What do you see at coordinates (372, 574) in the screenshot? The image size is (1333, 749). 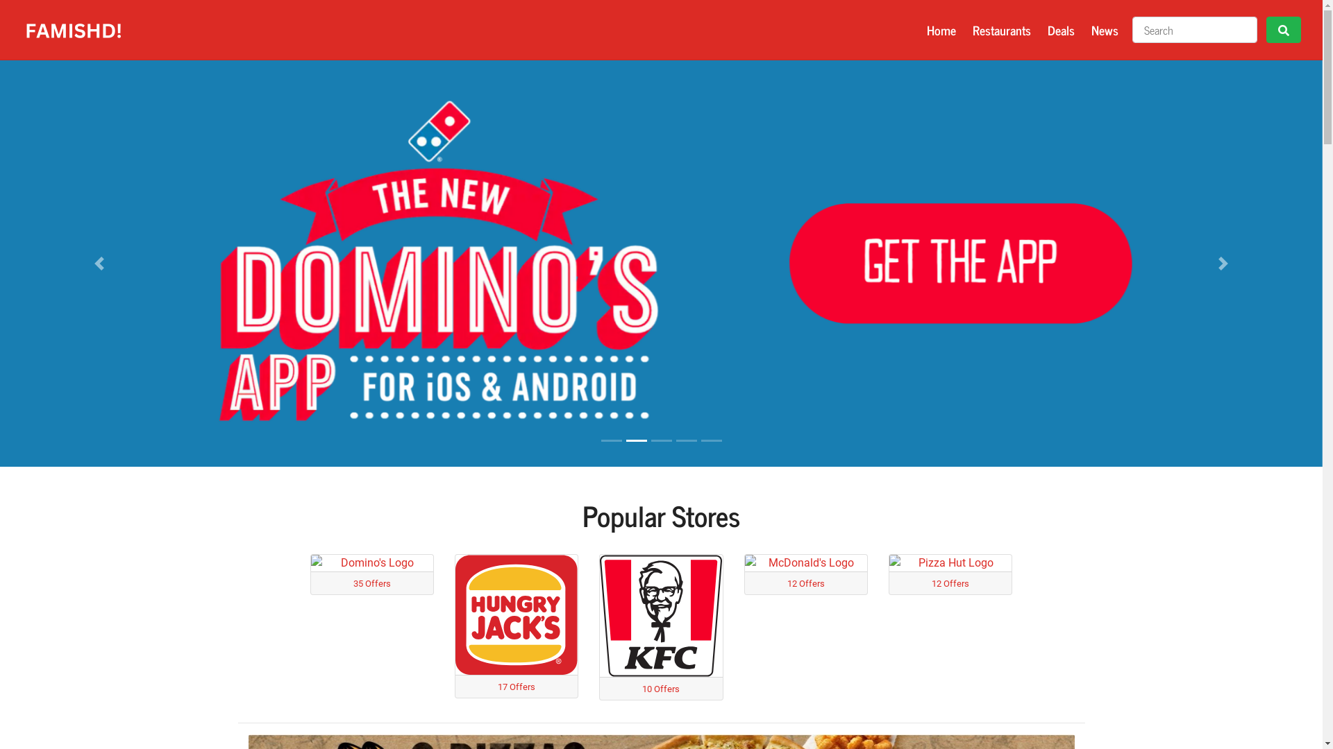 I see `35 Offers` at bounding box center [372, 574].